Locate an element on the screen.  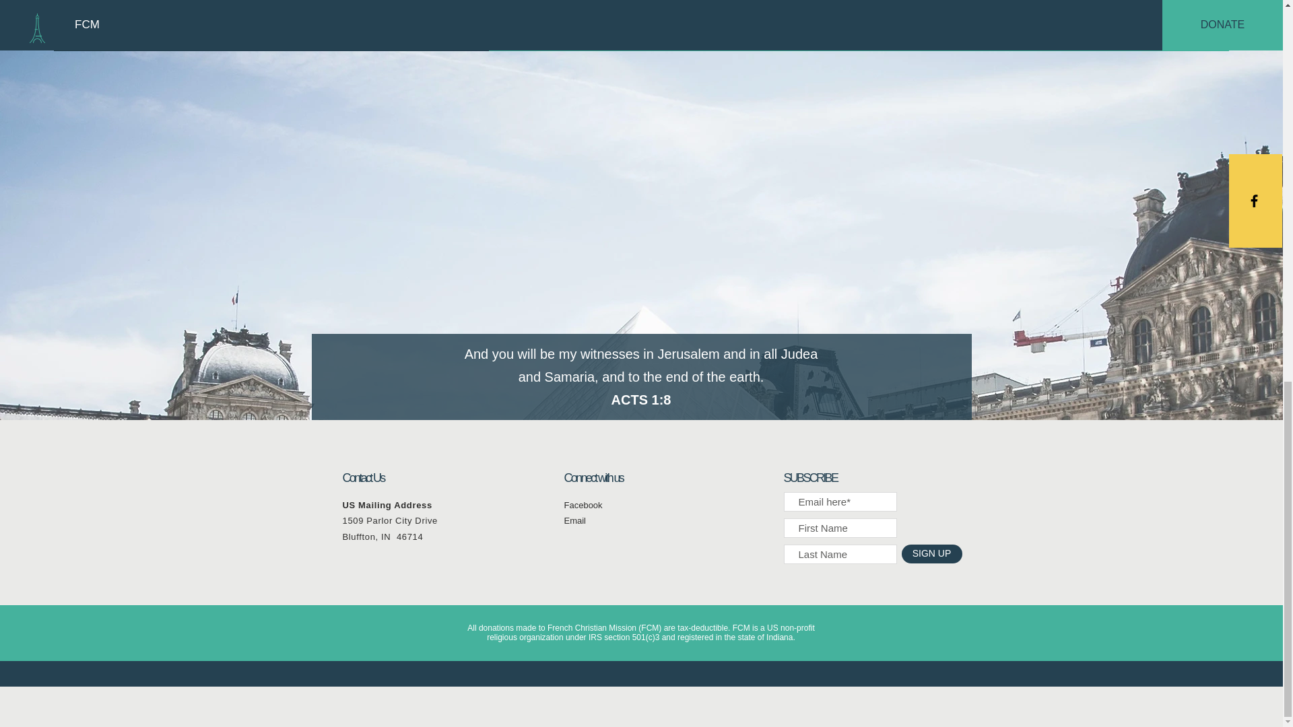
SIGN UP is located at coordinates (931, 553).